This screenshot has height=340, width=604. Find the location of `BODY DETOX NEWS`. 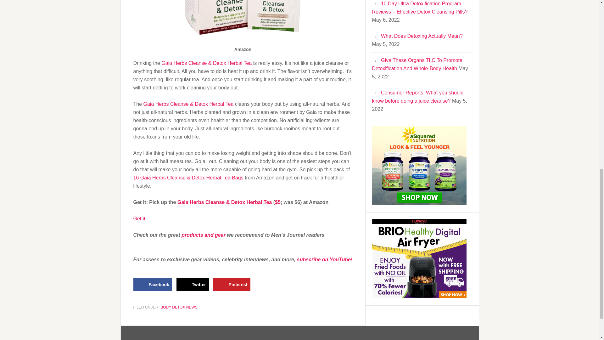

BODY DETOX NEWS is located at coordinates (179, 307).